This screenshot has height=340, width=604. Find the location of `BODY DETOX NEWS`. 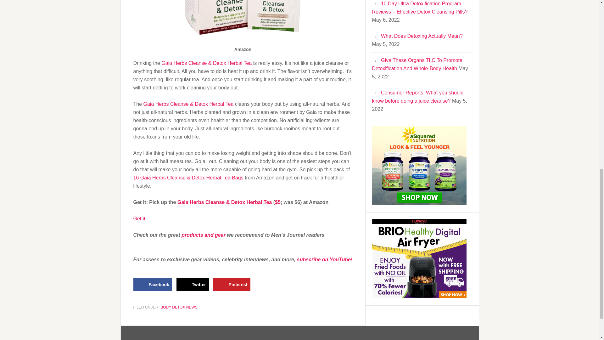

BODY DETOX NEWS is located at coordinates (179, 307).